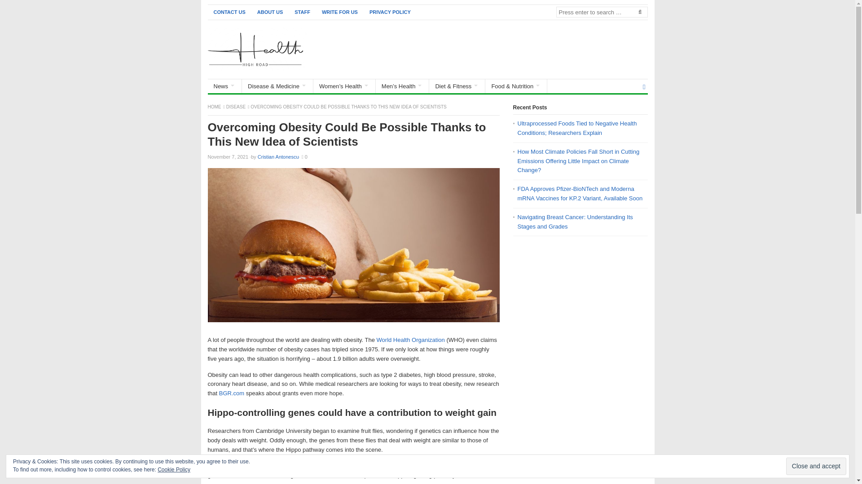  I want to click on STAFF, so click(303, 12).